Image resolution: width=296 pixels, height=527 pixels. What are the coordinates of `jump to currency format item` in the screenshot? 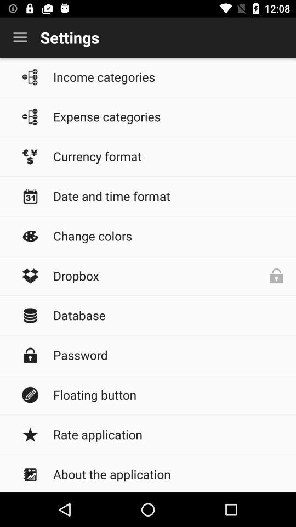 It's located at (169, 156).